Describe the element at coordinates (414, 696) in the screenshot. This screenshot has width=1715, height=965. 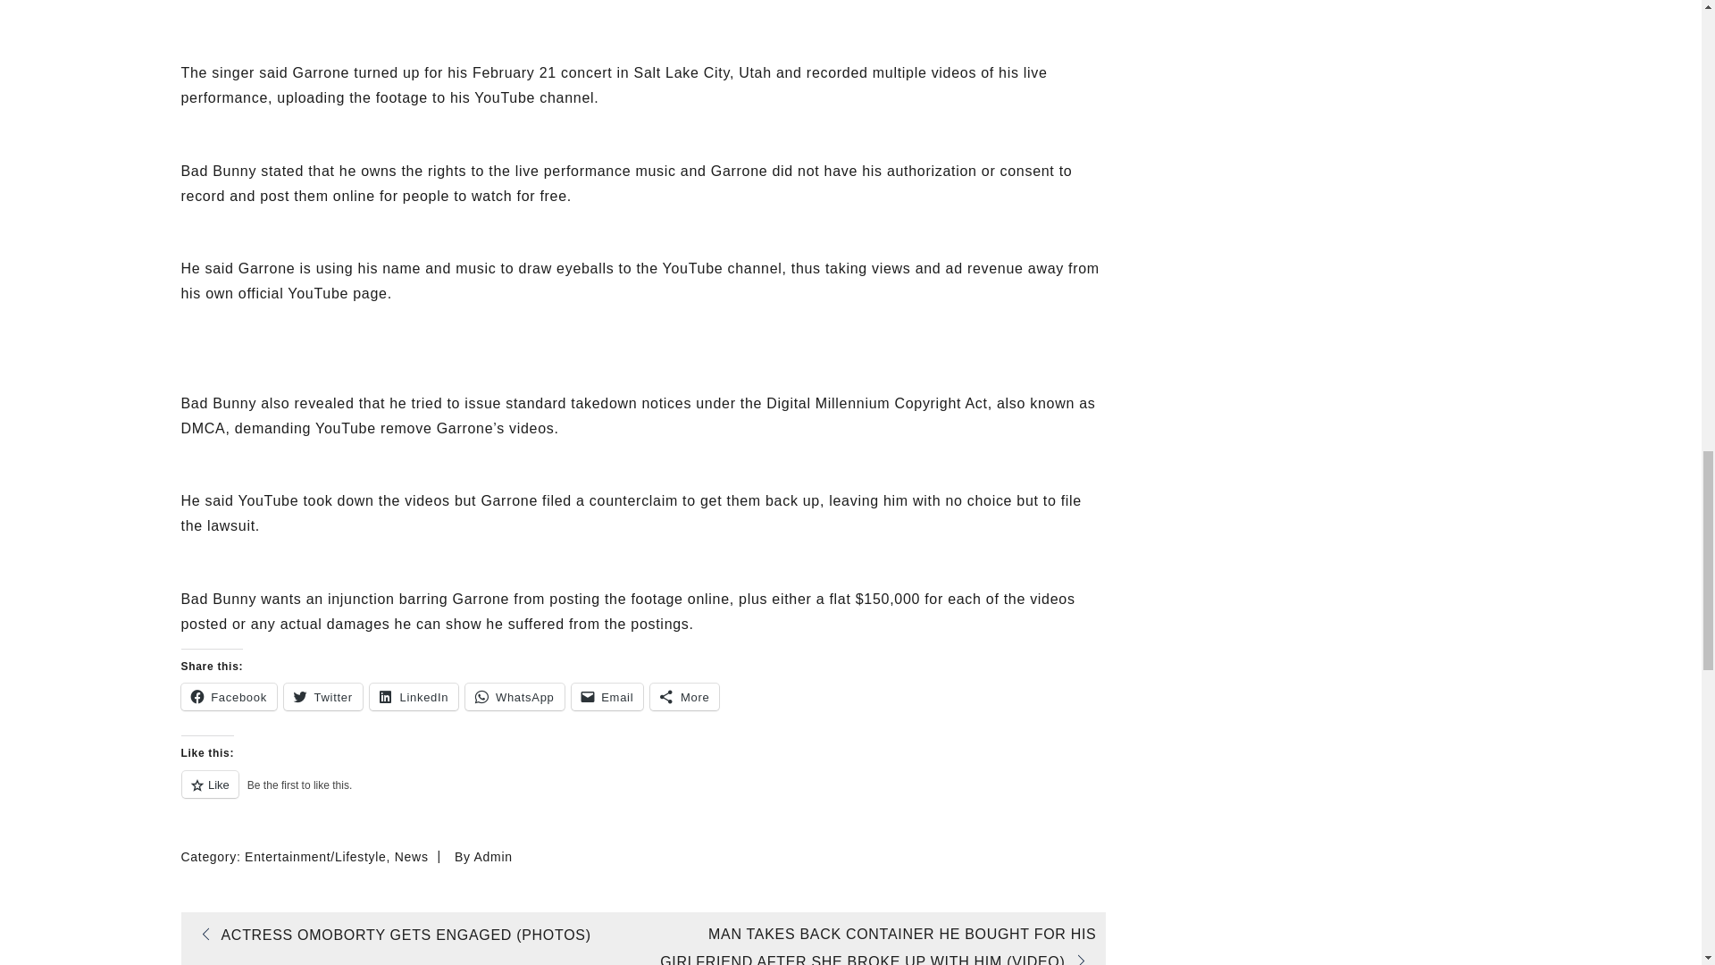
I see `LinkedIn` at that location.